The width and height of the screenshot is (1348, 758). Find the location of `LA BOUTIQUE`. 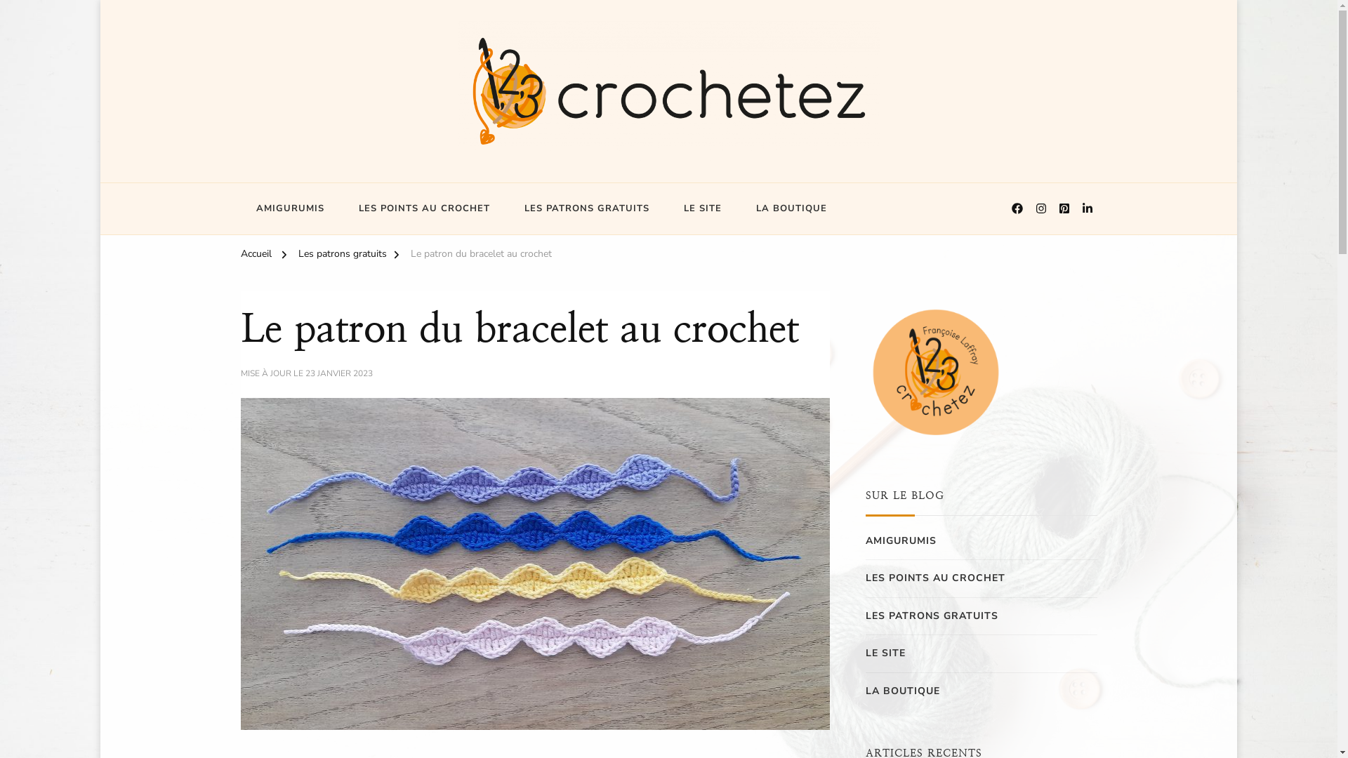

LA BOUTIQUE is located at coordinates (791, 209).